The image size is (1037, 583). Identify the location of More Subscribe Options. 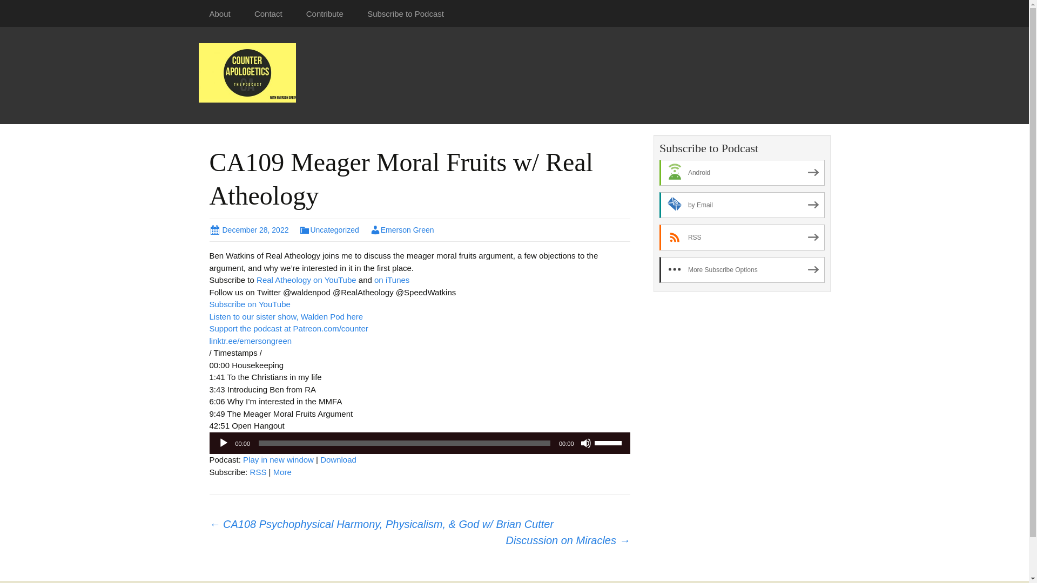
(742, 270).